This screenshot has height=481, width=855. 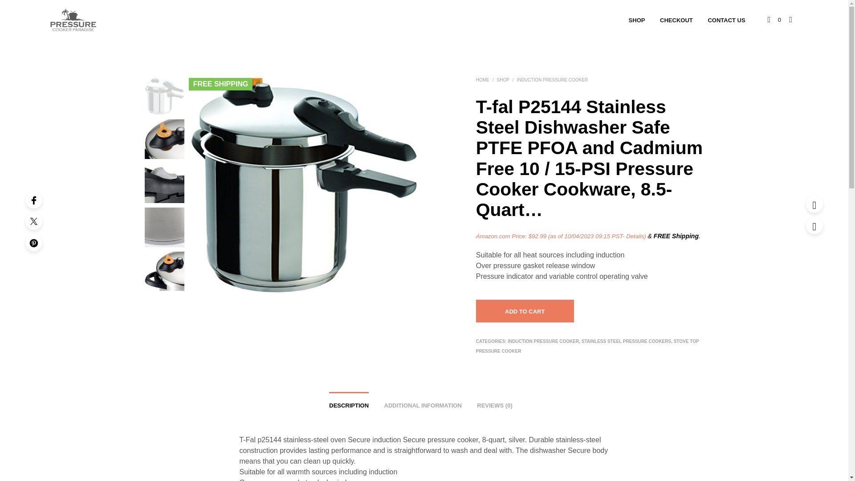 I want to click on DESCRIPTION, so click(x=349, y=403).